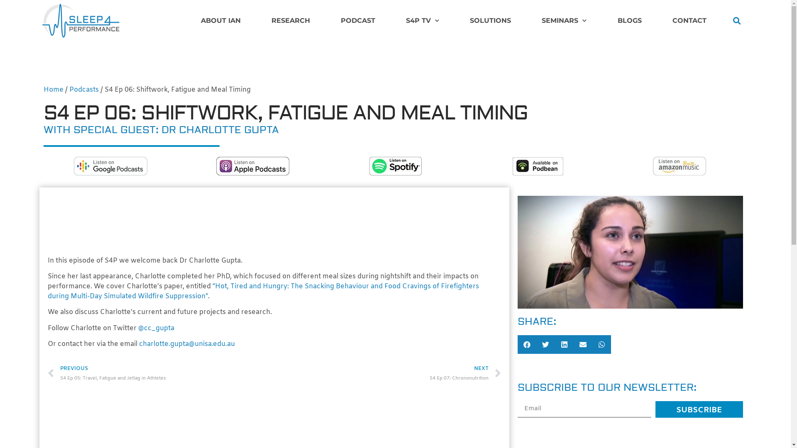  I want to click on RESEARCH, so click(291, 21).